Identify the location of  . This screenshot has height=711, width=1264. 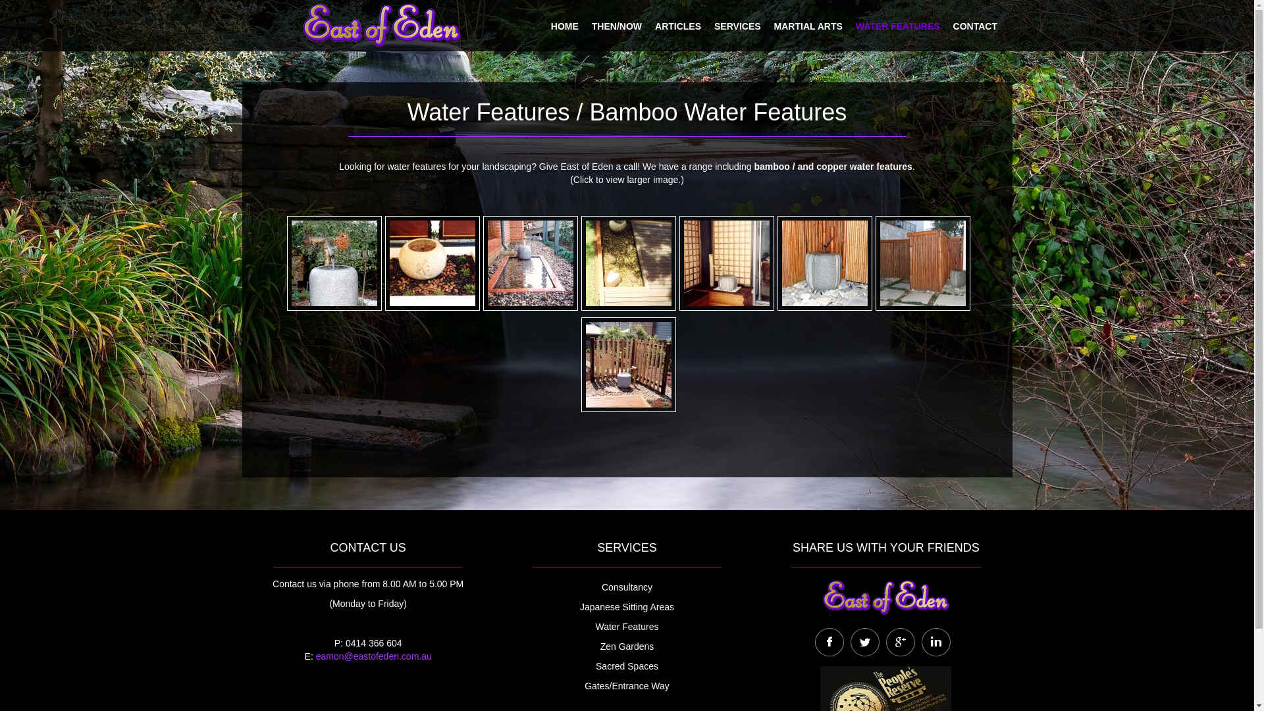
(629, 263).